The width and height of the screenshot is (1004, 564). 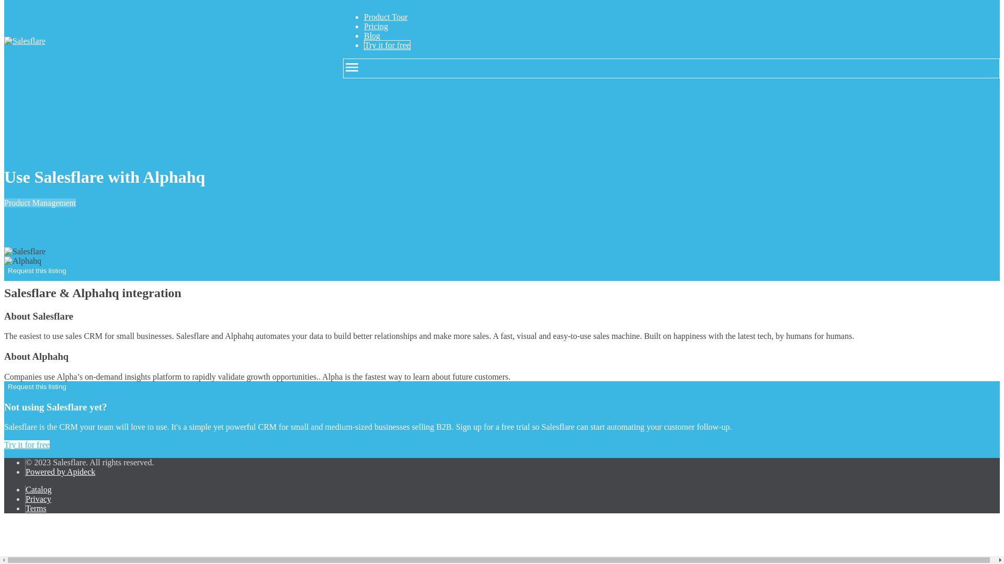 I want to click on Explore all listings, so click(x=101, y=386).